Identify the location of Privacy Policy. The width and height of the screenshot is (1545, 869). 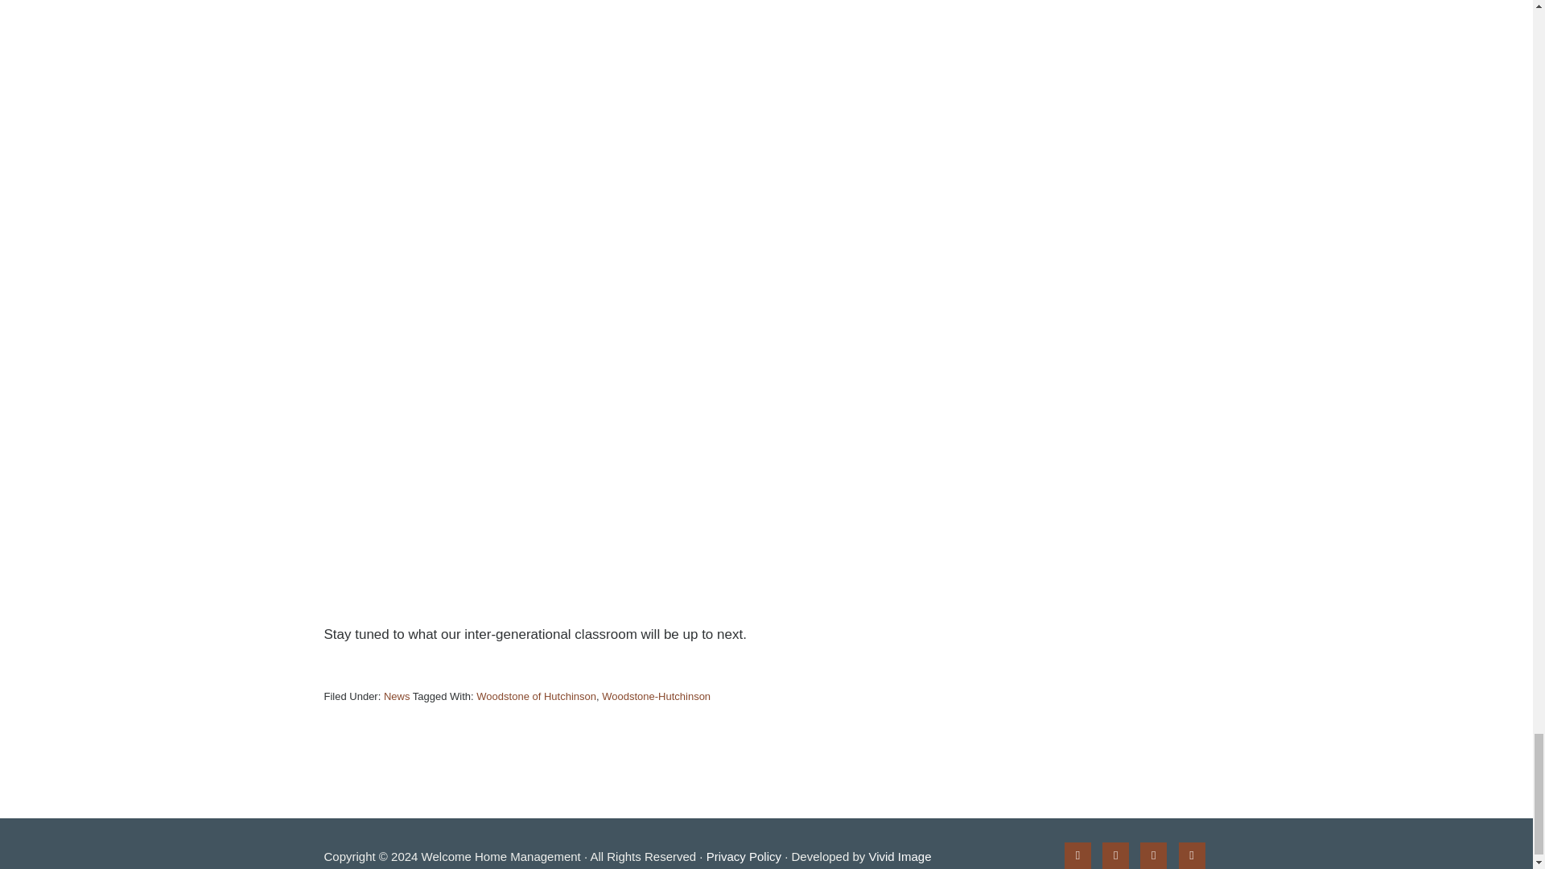
(744, 856).